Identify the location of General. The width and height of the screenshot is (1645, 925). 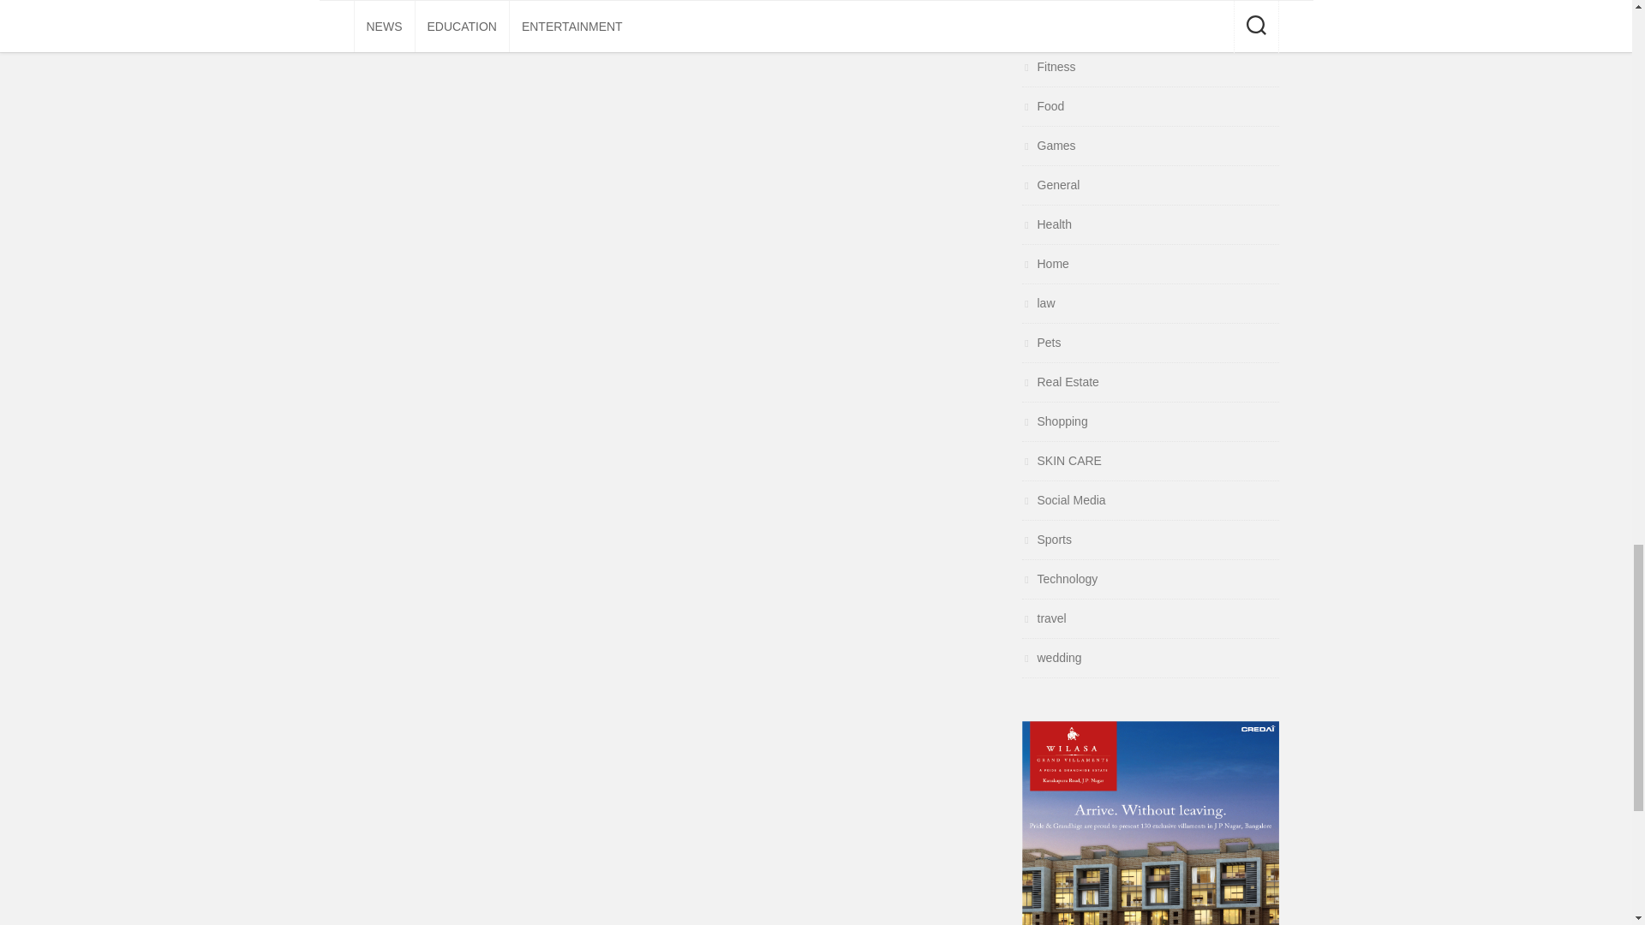
(1050, 185).